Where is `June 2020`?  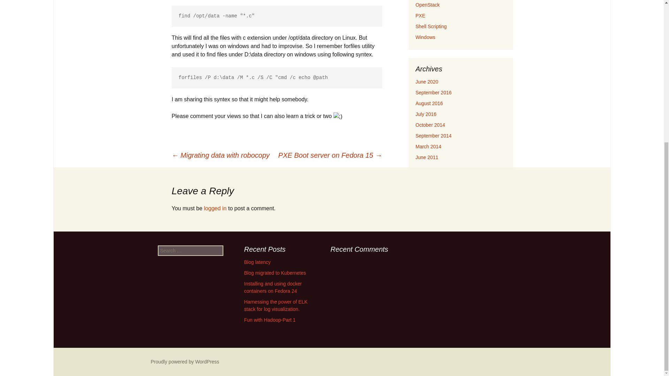 June 2020 is located at coordinates (426, 81).